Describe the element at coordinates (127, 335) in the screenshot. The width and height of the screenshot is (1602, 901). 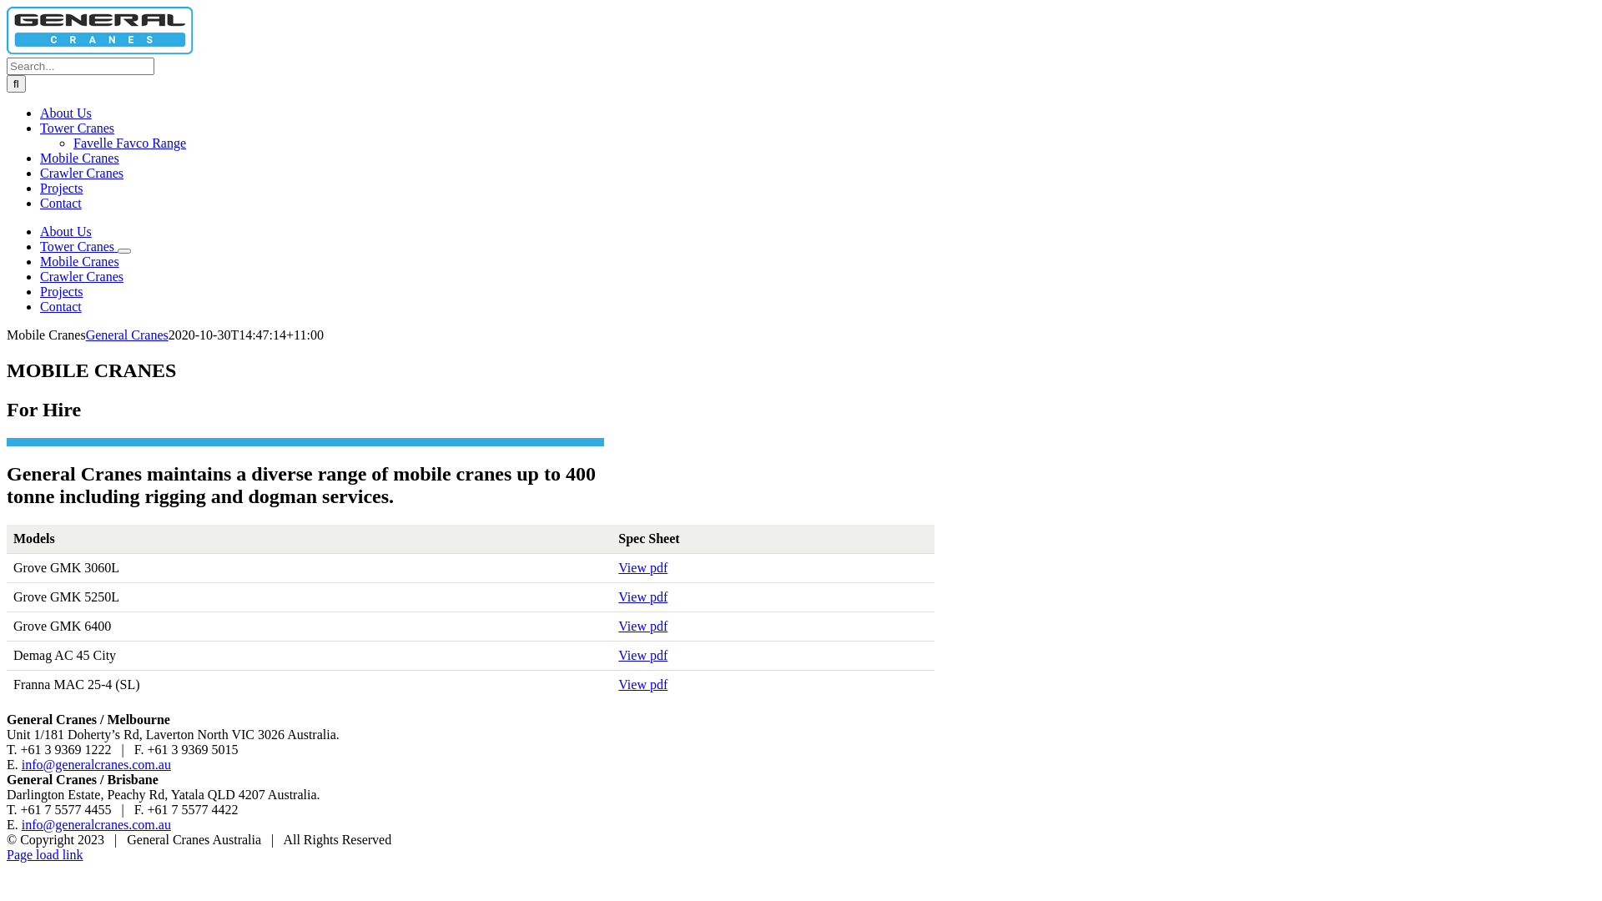
I see `General Cranes` at that location.